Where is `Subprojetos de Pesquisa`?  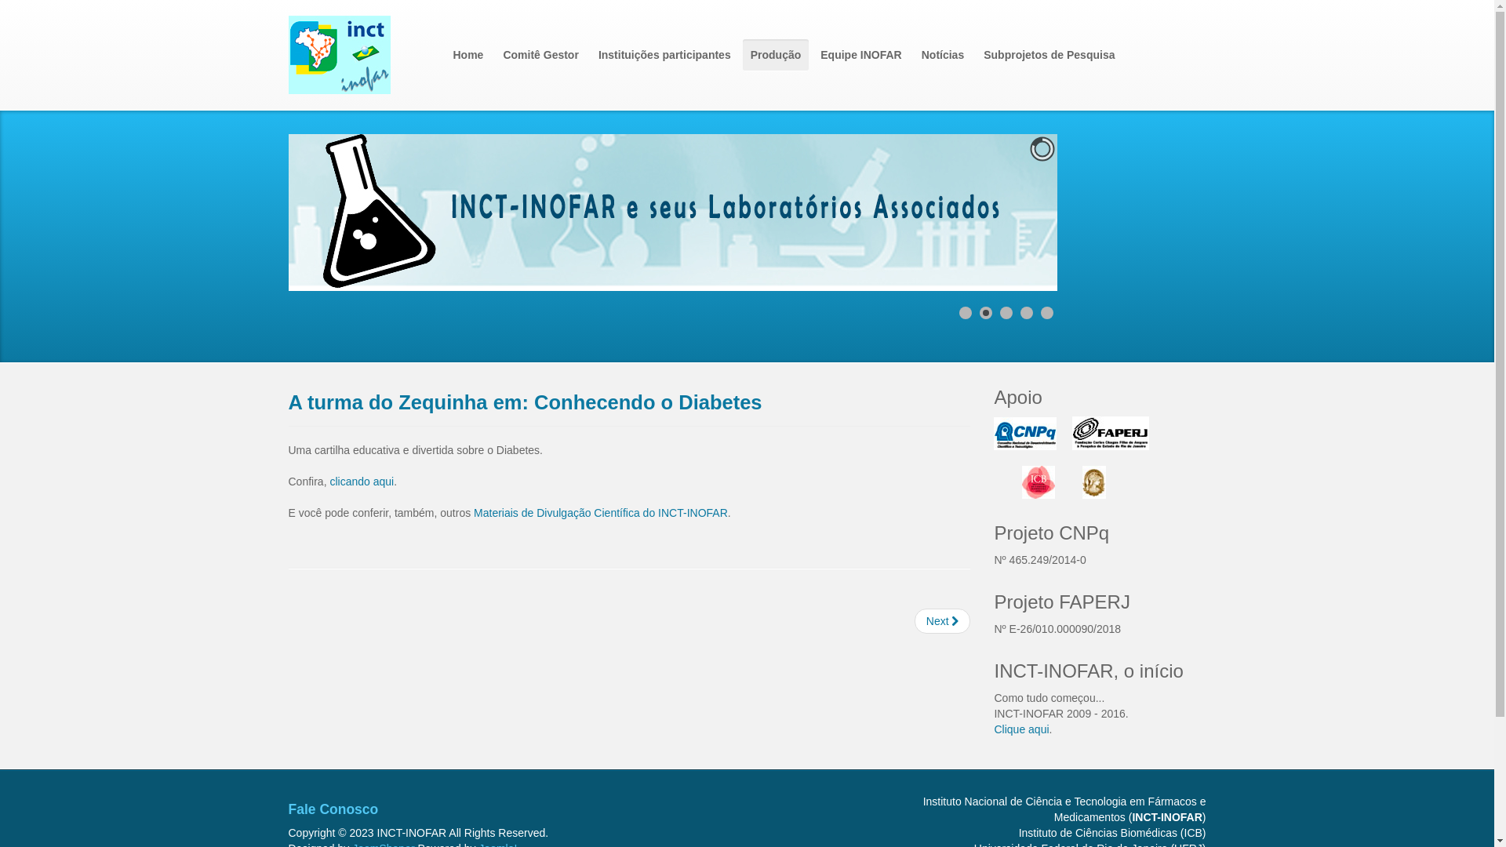 Subprojetos de Pesquisa is located at coordinates (1049, 55).